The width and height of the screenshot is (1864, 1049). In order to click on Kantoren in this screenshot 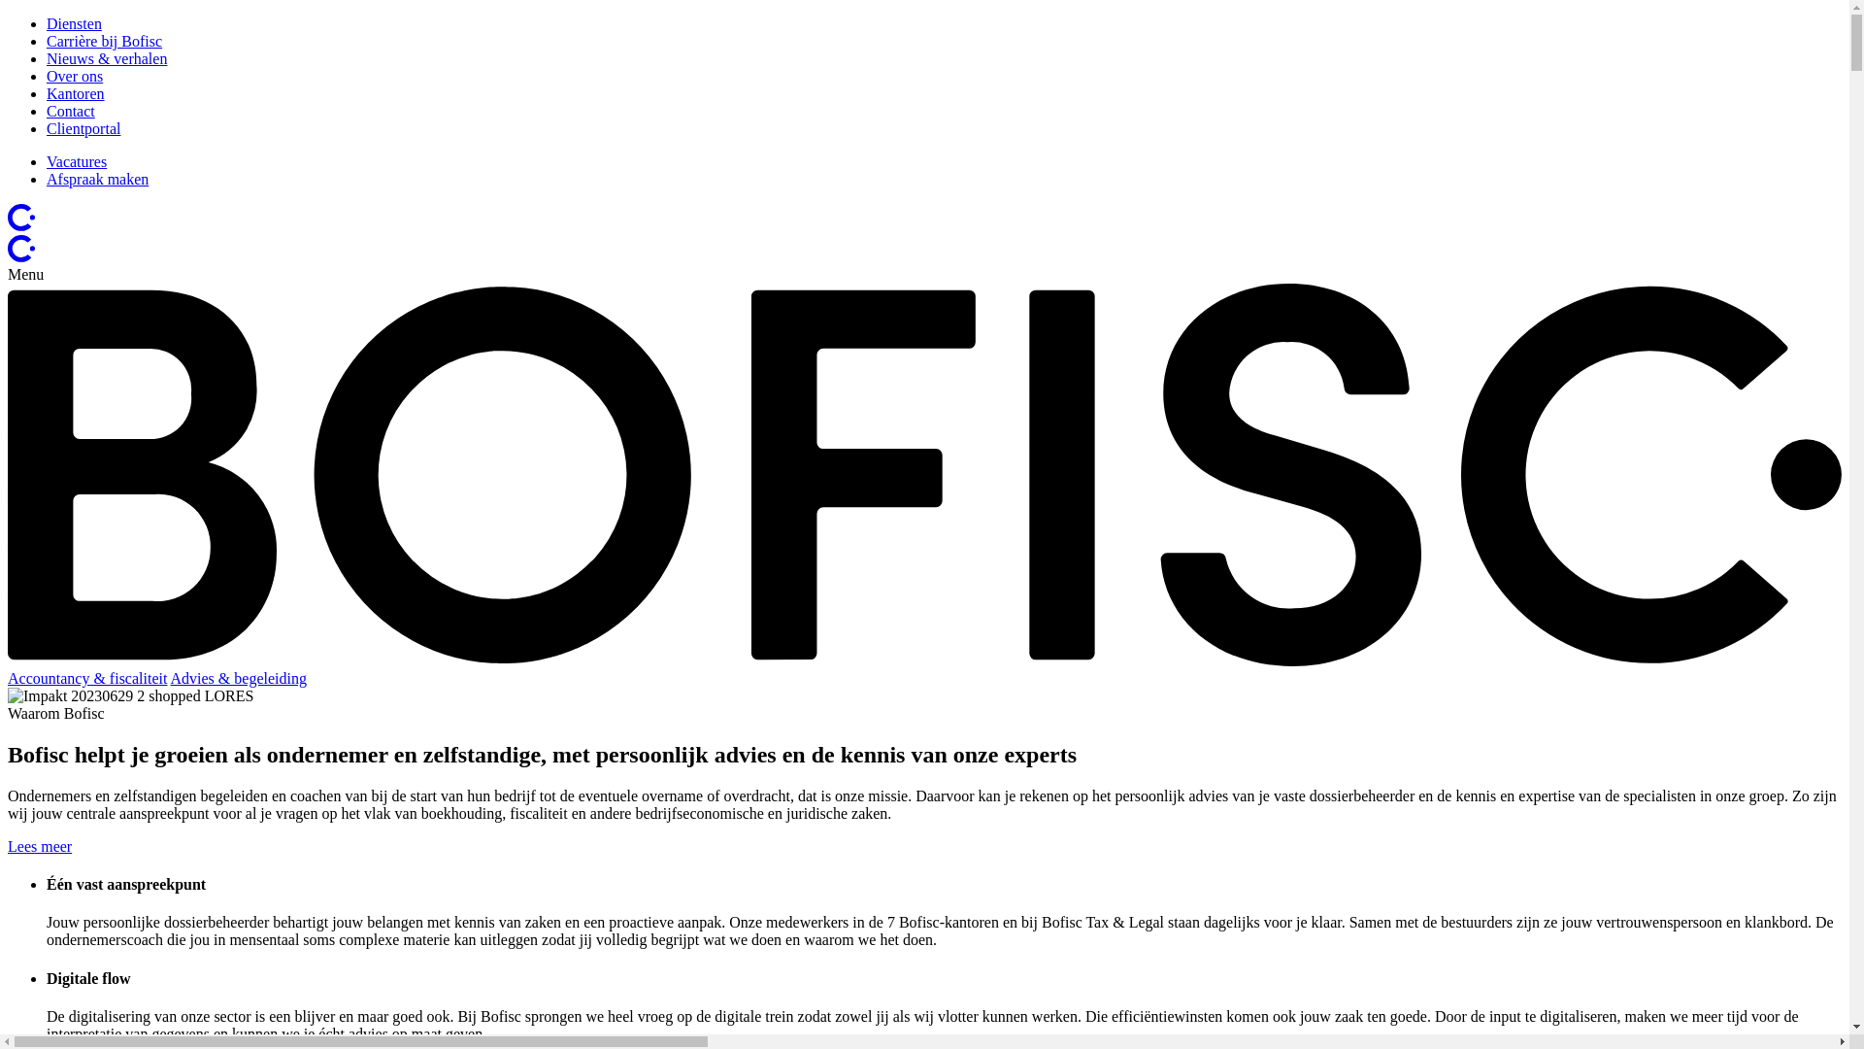, I will do `click(76, 93)`.